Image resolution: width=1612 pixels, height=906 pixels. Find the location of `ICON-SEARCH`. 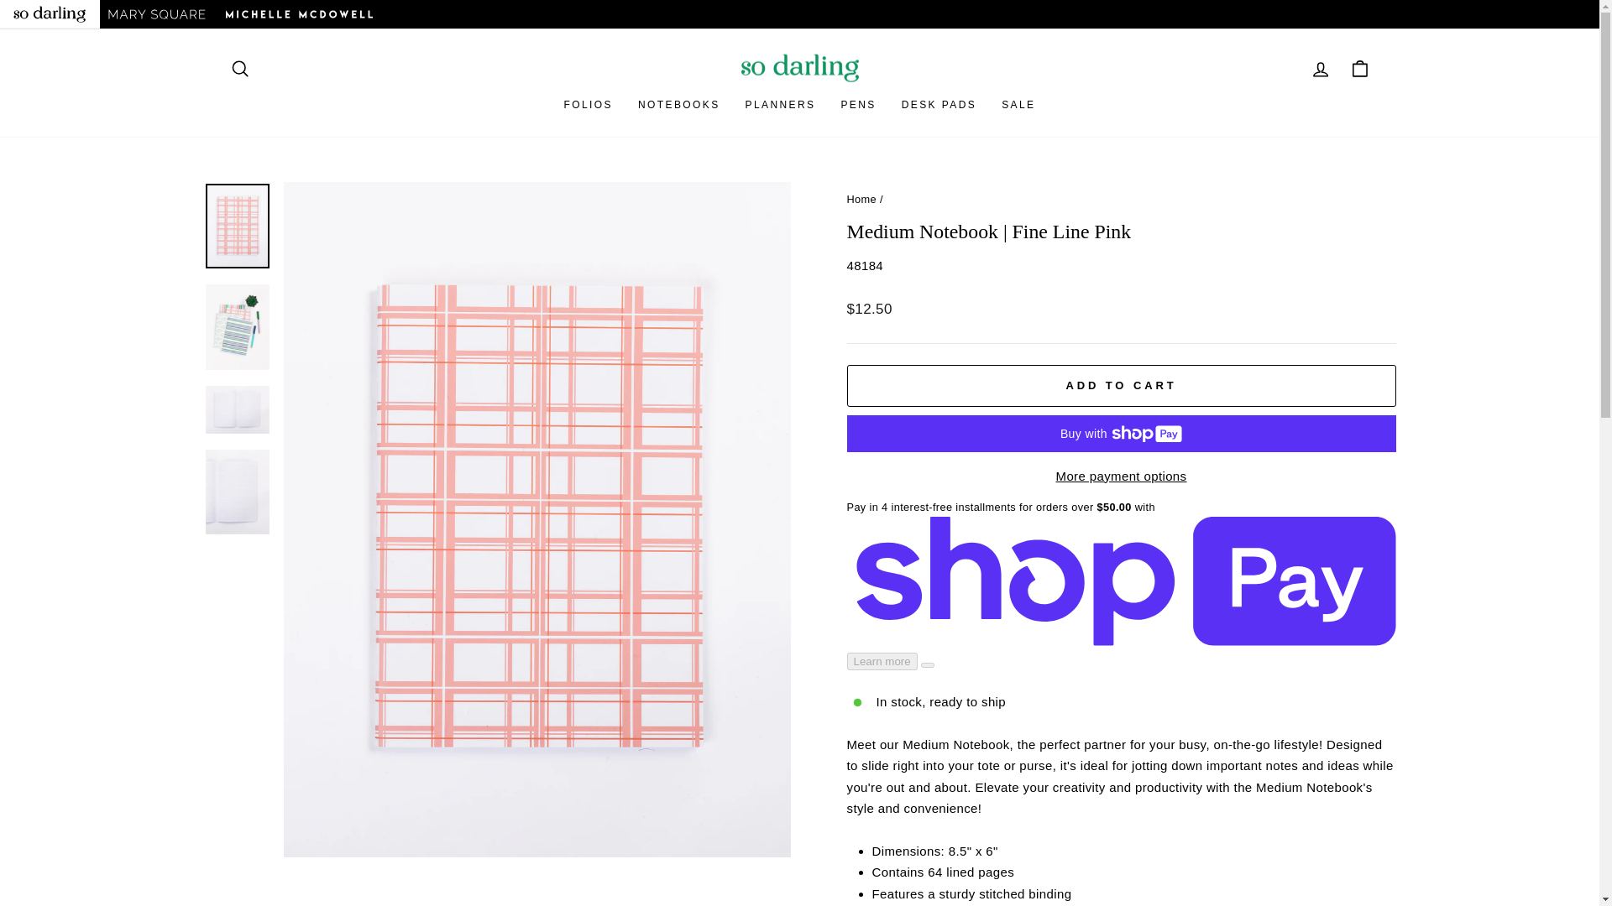

ICON-SEARCH is located at coordinates (242, 69).